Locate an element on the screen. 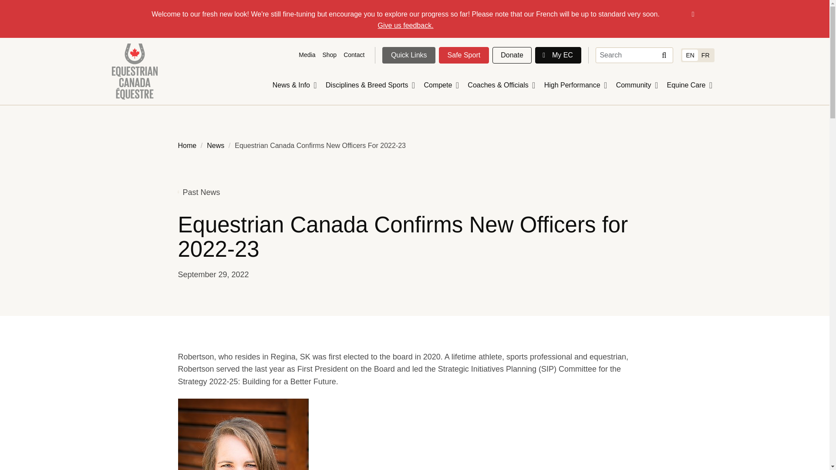 The width and height of the screenshot is (836, 470). Safe Sport is located at coordinates (464, 55).